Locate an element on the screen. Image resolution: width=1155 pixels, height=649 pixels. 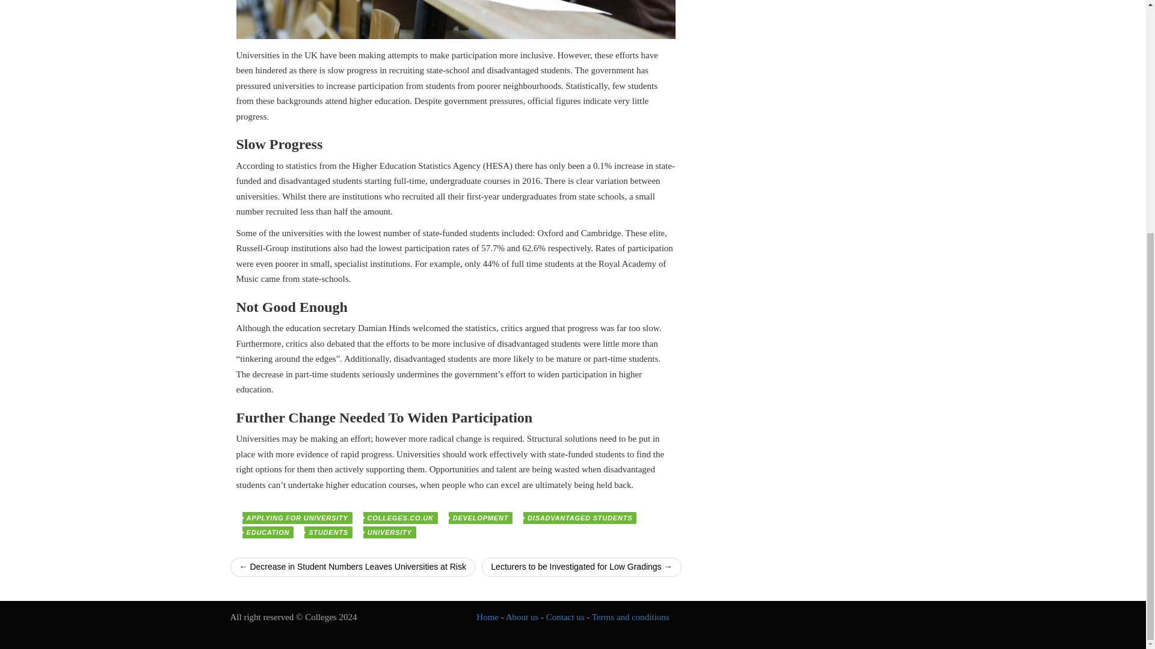
DISADVANTAGED STUDENTS is located at coordinates (579, 518).